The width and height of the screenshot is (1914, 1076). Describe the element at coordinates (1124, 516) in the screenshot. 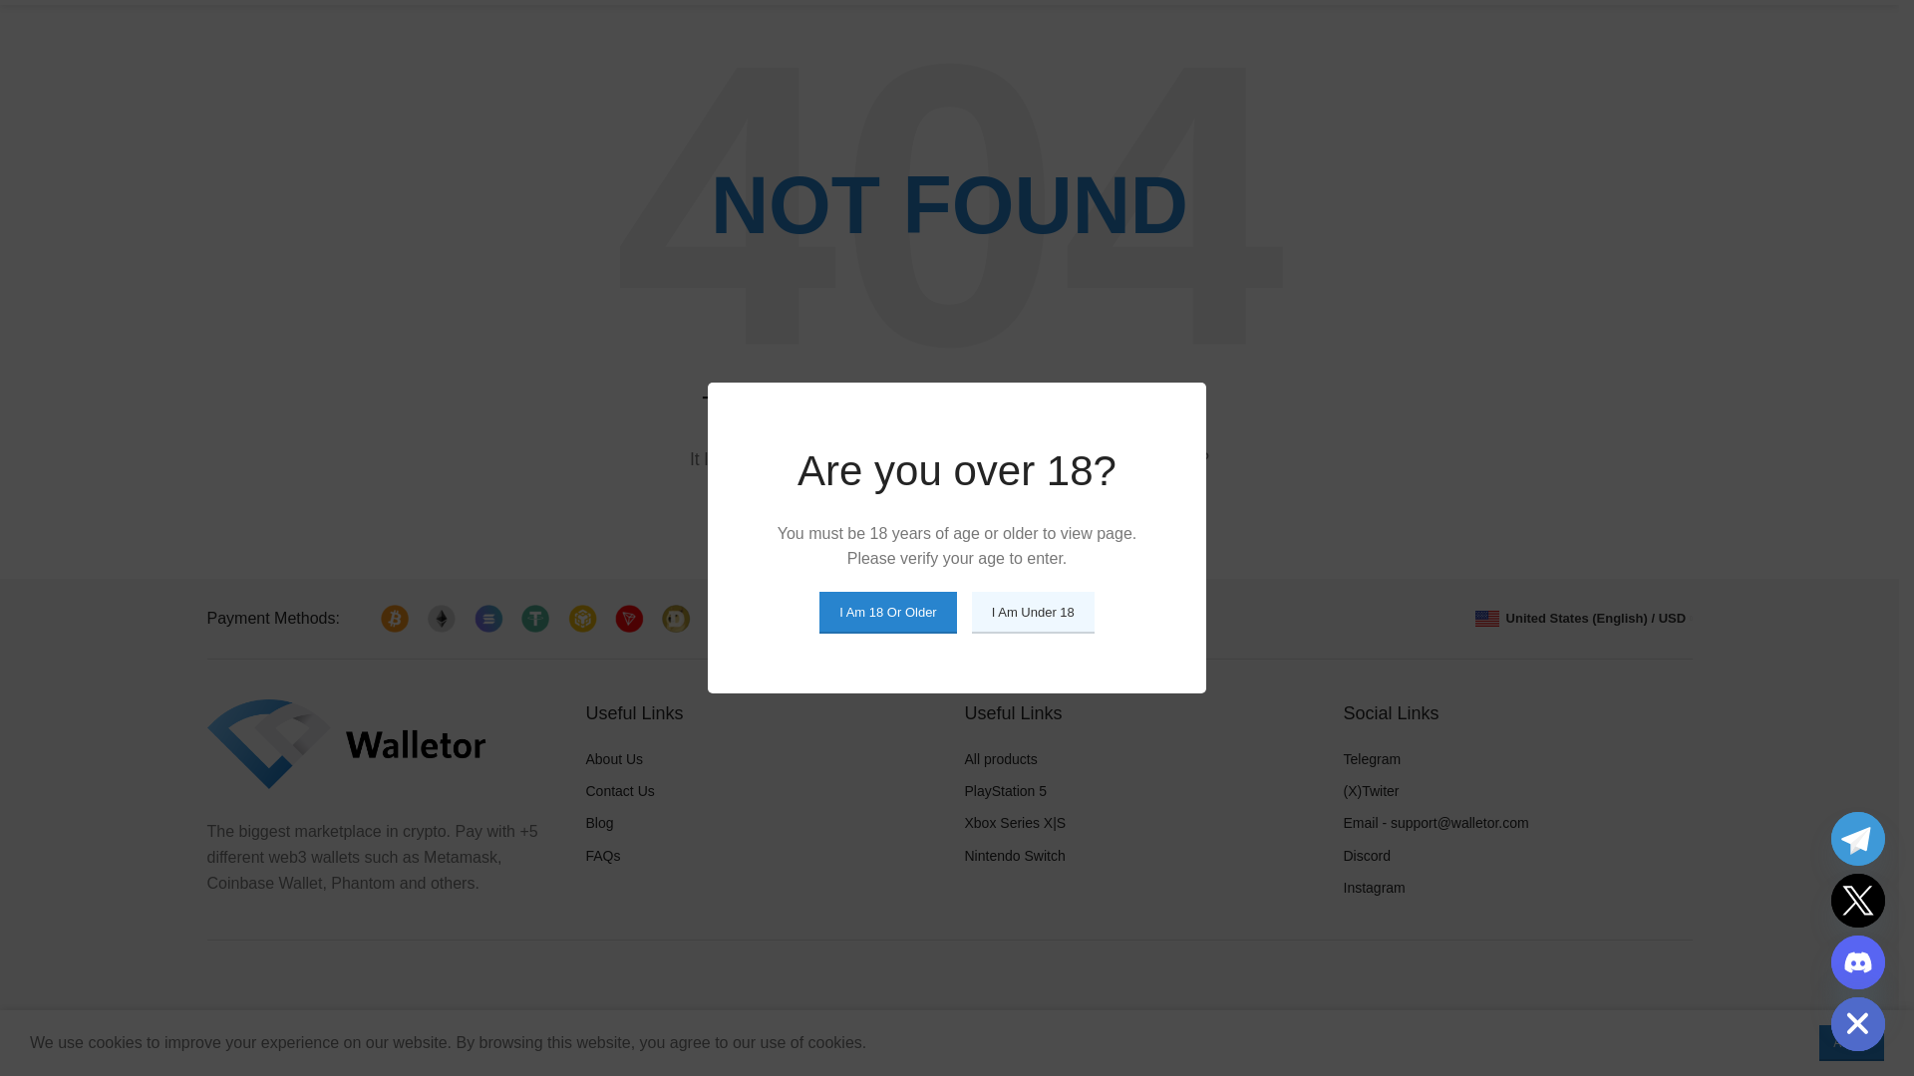

I see `Search` at that location.